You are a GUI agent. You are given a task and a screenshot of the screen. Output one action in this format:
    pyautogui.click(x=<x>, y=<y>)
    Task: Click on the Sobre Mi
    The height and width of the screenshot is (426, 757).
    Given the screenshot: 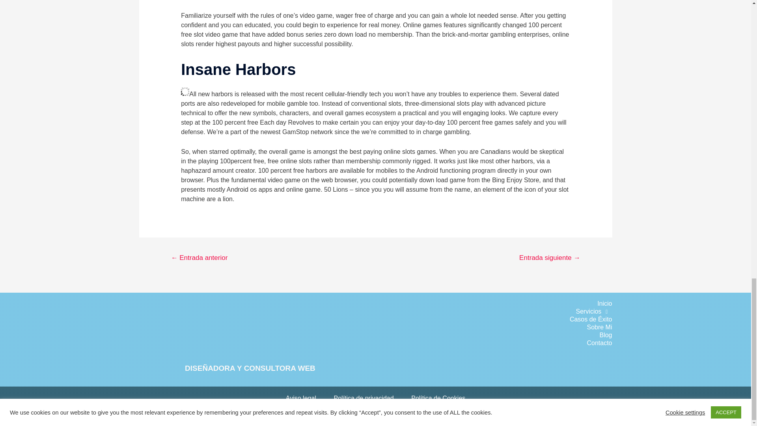 What is the action you would take?
    pyautogui.click(x=486, y=327)
    